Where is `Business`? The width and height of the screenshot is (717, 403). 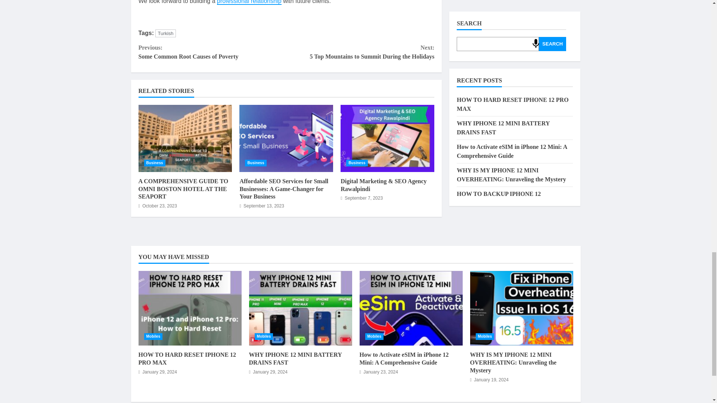
Business is located at coordinates (155, 163).